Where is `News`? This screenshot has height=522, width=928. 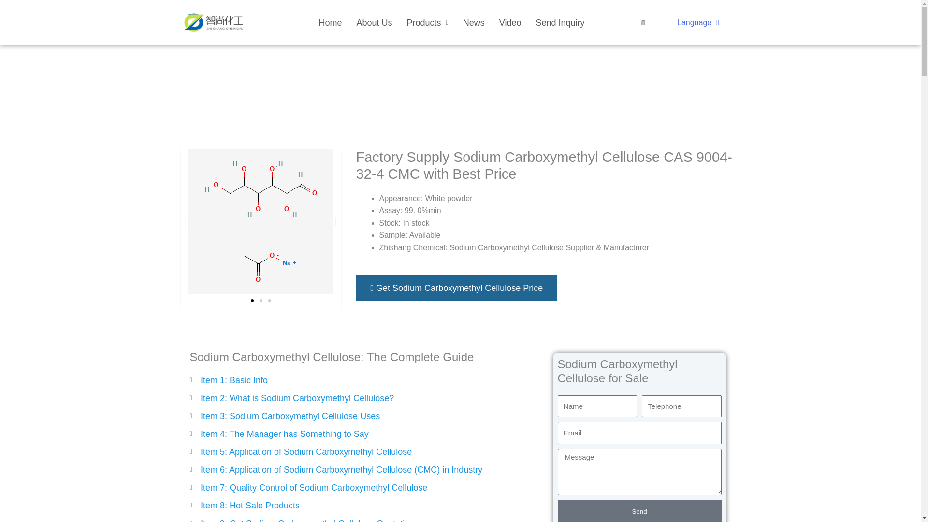
News is located at coordinates (474, 22).